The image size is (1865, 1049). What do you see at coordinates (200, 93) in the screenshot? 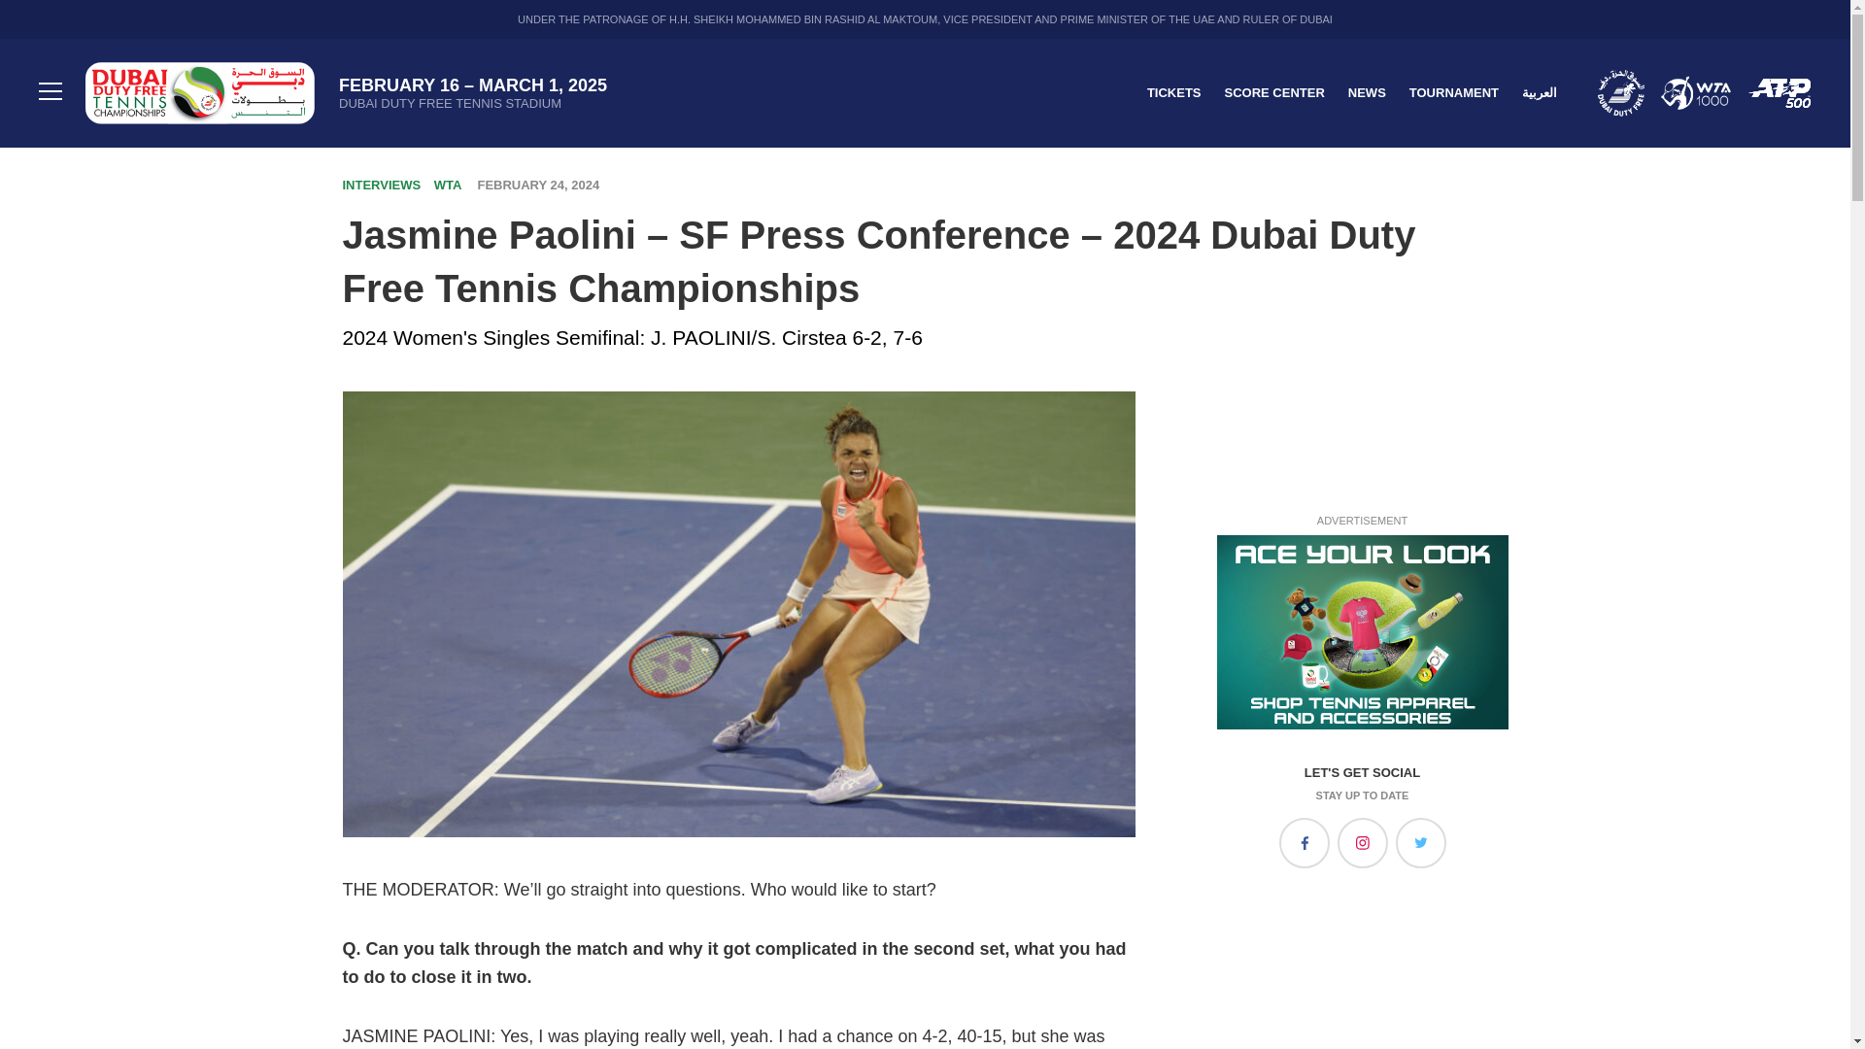
I see `Dubai Duty Free Tennis Championship` at bounding box center [200, 93].